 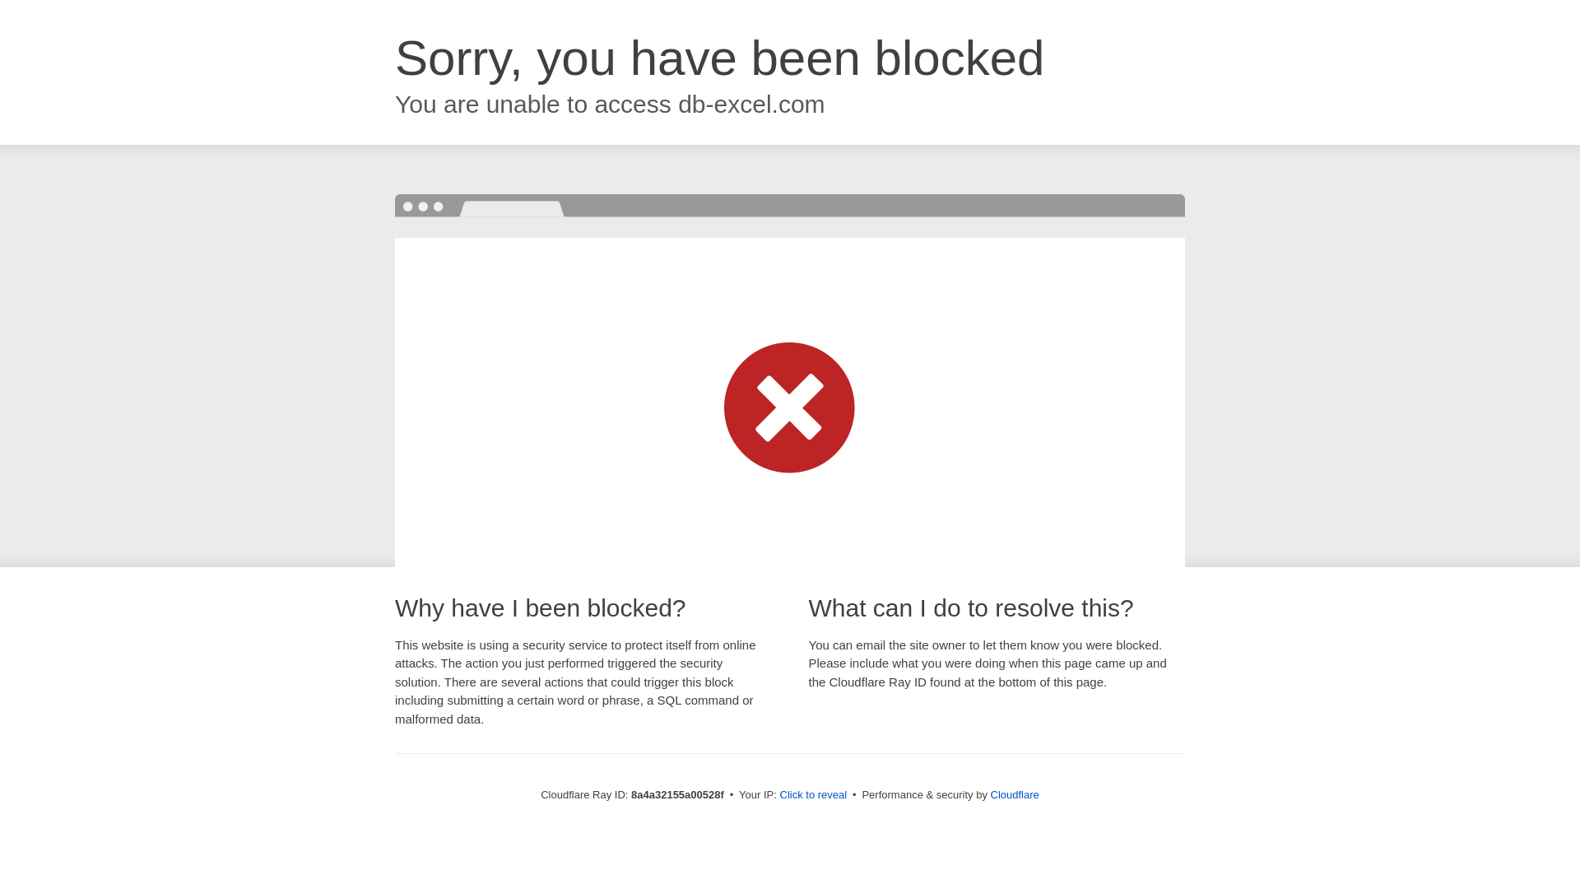 I want to click on Click to reveal, so click(x=813, y=795).